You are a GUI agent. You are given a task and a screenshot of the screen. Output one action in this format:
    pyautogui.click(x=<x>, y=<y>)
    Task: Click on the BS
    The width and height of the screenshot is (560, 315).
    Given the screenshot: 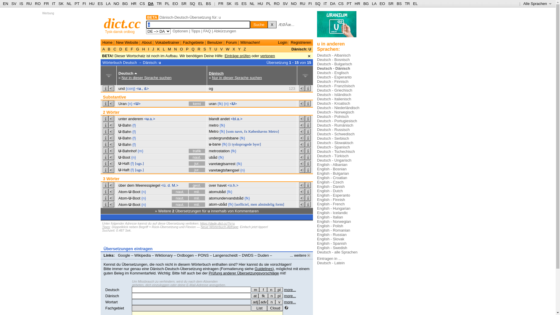 What is the action you would take?
    pyautogui.click(x=208, y=3)
    